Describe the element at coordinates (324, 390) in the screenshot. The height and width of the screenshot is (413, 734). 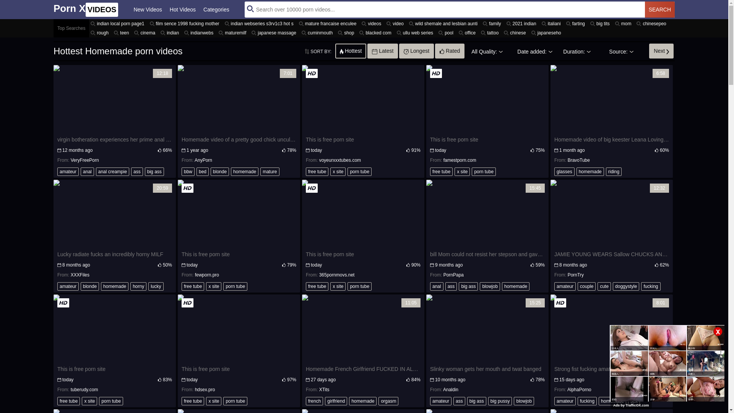
I see `XTits` at that location.